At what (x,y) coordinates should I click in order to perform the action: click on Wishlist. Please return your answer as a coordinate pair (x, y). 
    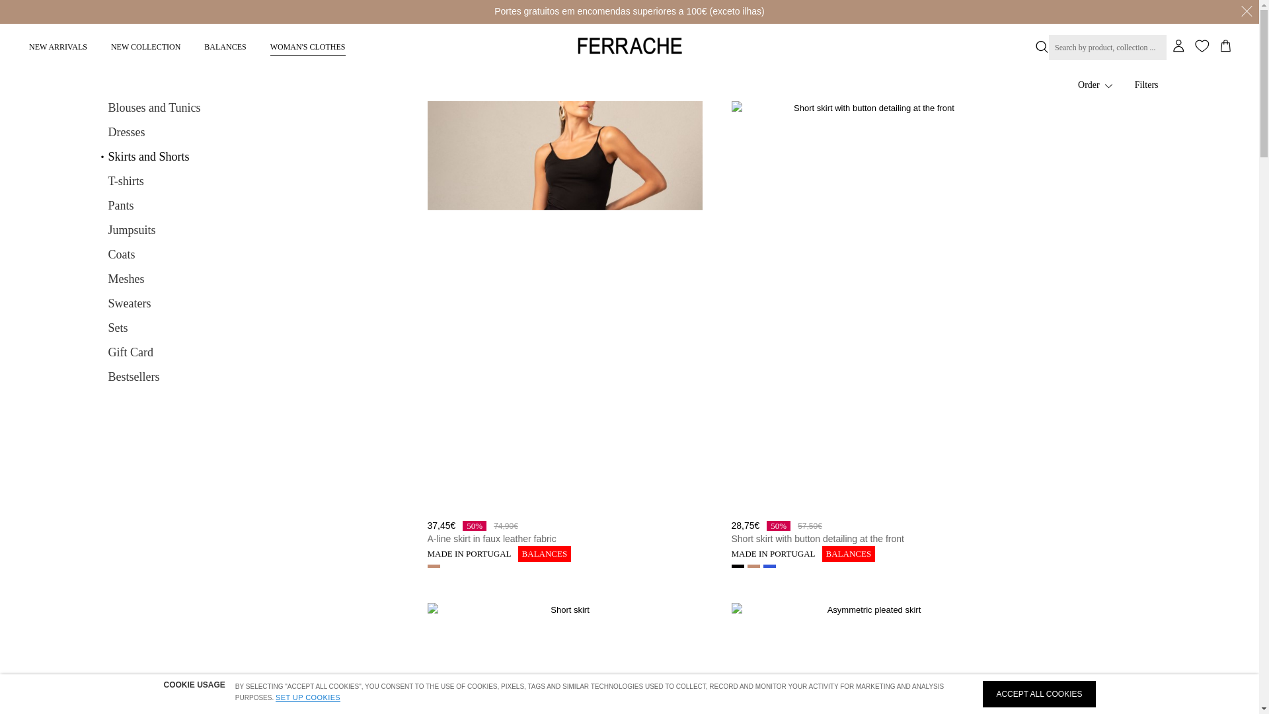
    Looking at the image, I should click on (1202, 46).